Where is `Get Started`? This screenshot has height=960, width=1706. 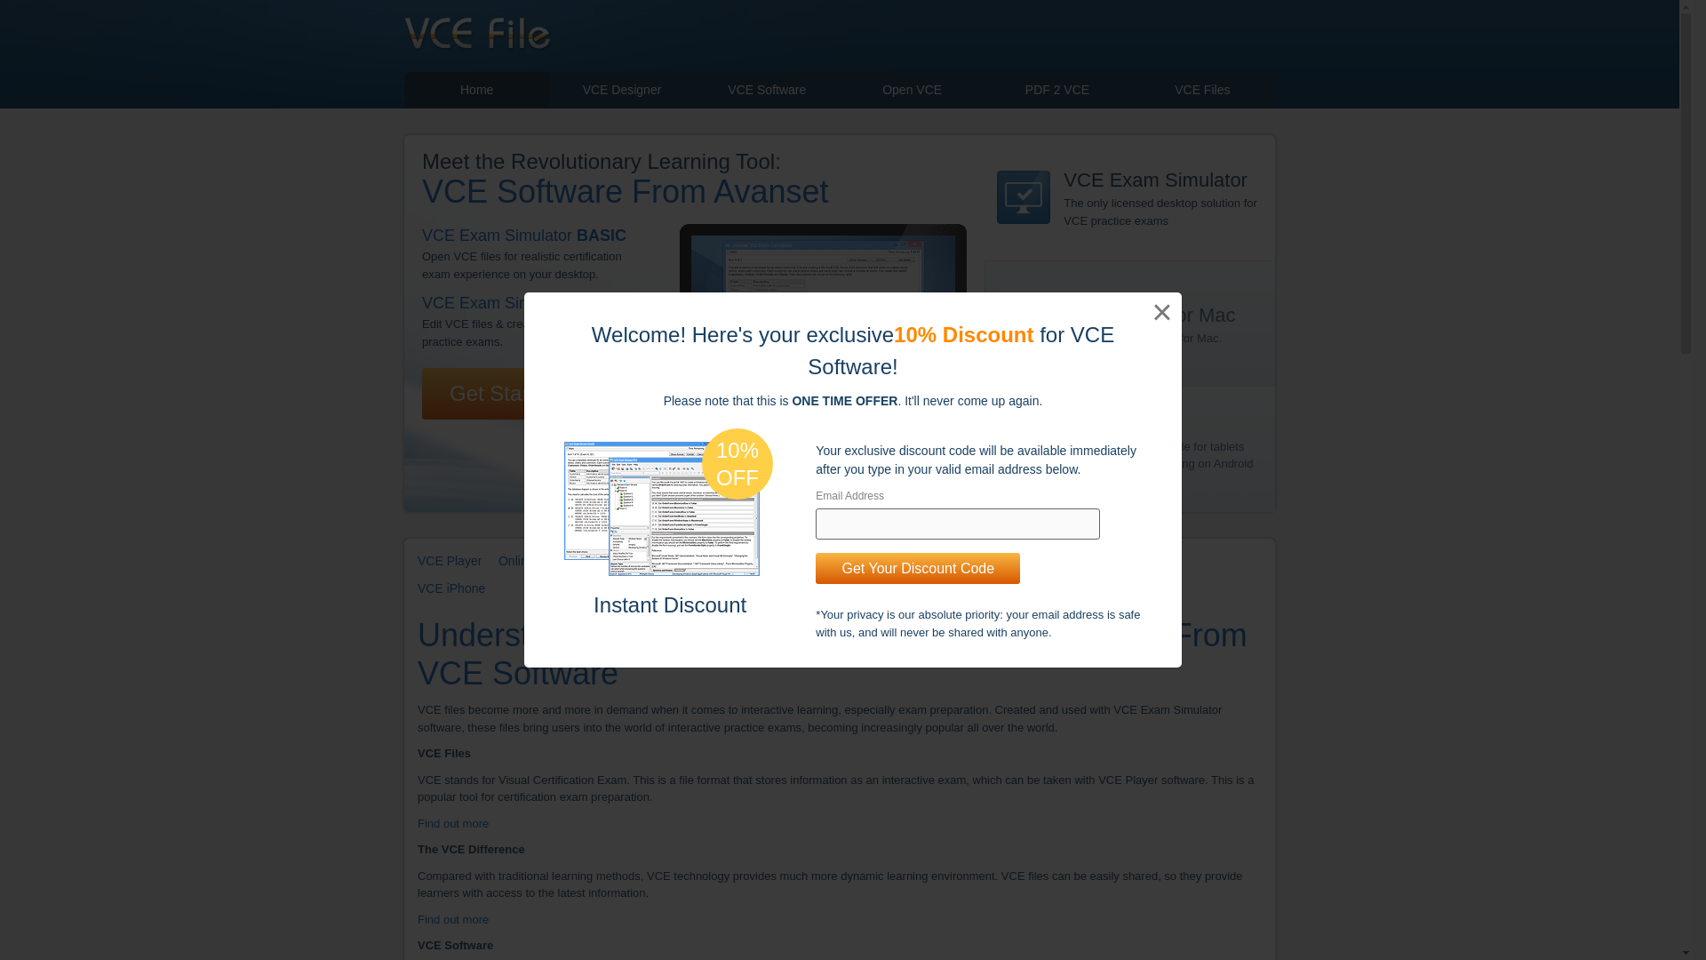
Get Started is located at coordinates (504, 393).